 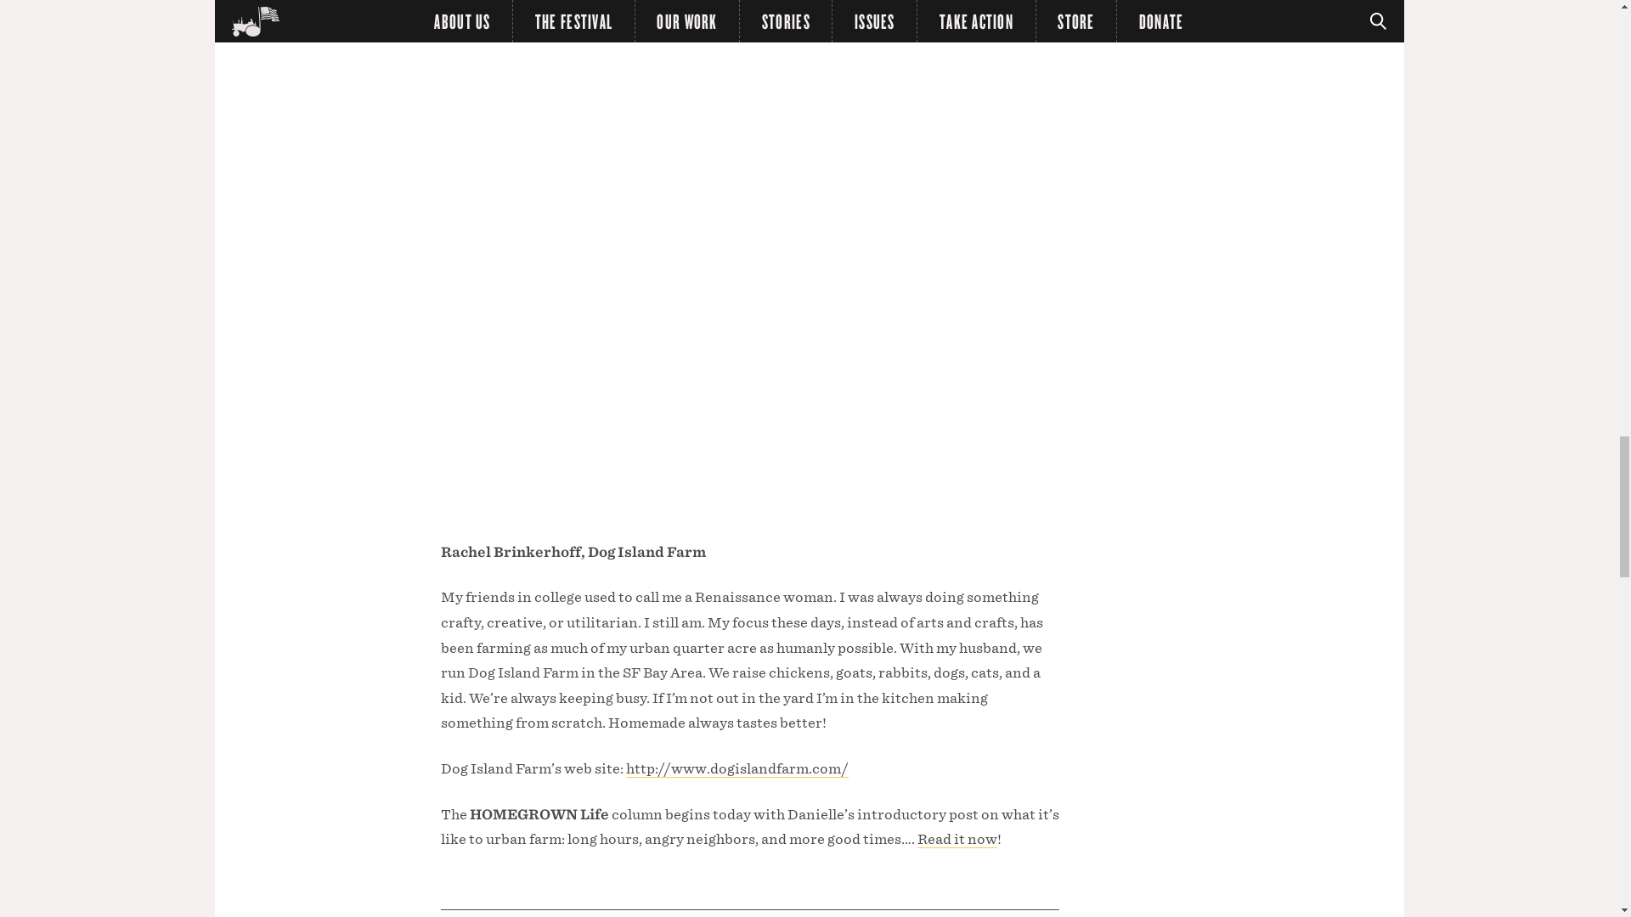 I want to click on Read it now, so click(x=957, y=839).